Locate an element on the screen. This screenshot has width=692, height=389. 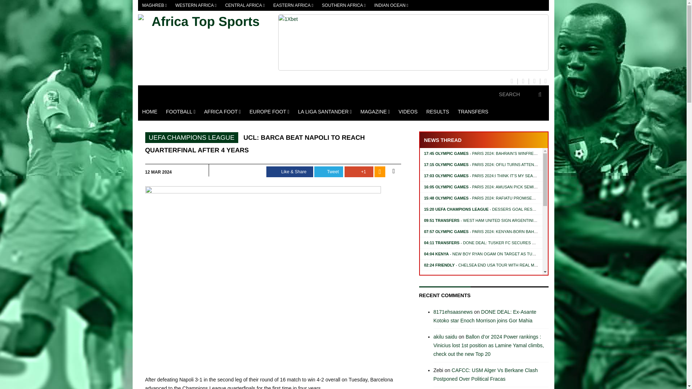
Share on Facebook is located at coordinates (290, 172).